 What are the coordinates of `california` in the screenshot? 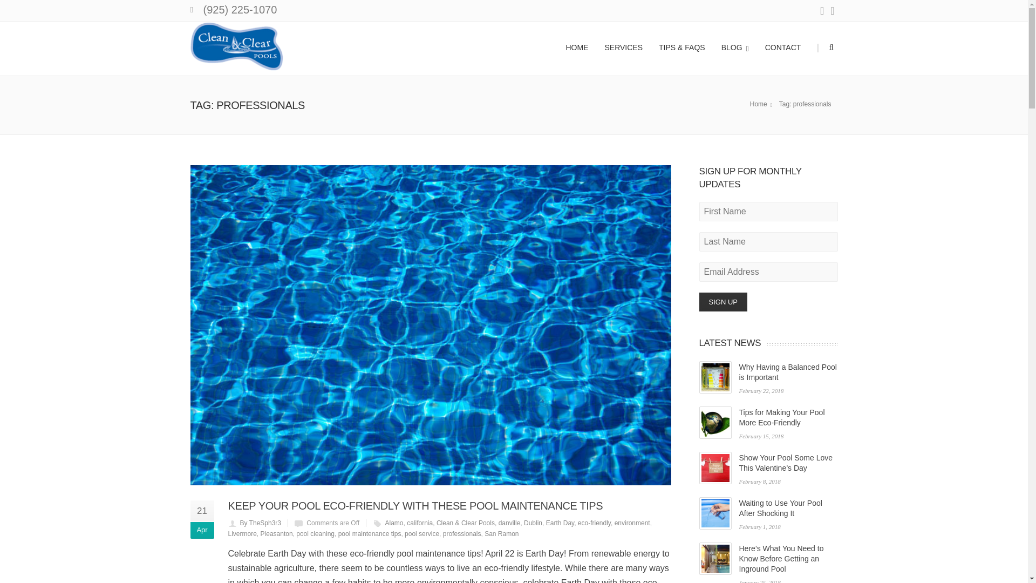 It's located at (420, 523).